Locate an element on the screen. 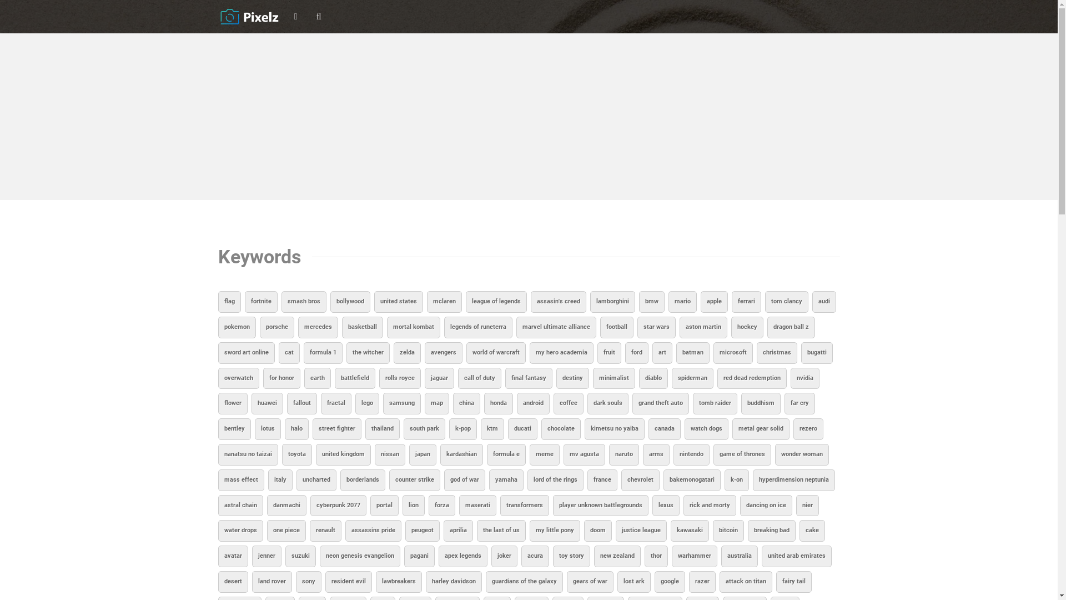 The width and height of the screenshot is (1066, 600). smash bros is located at coordinates (303, 302).